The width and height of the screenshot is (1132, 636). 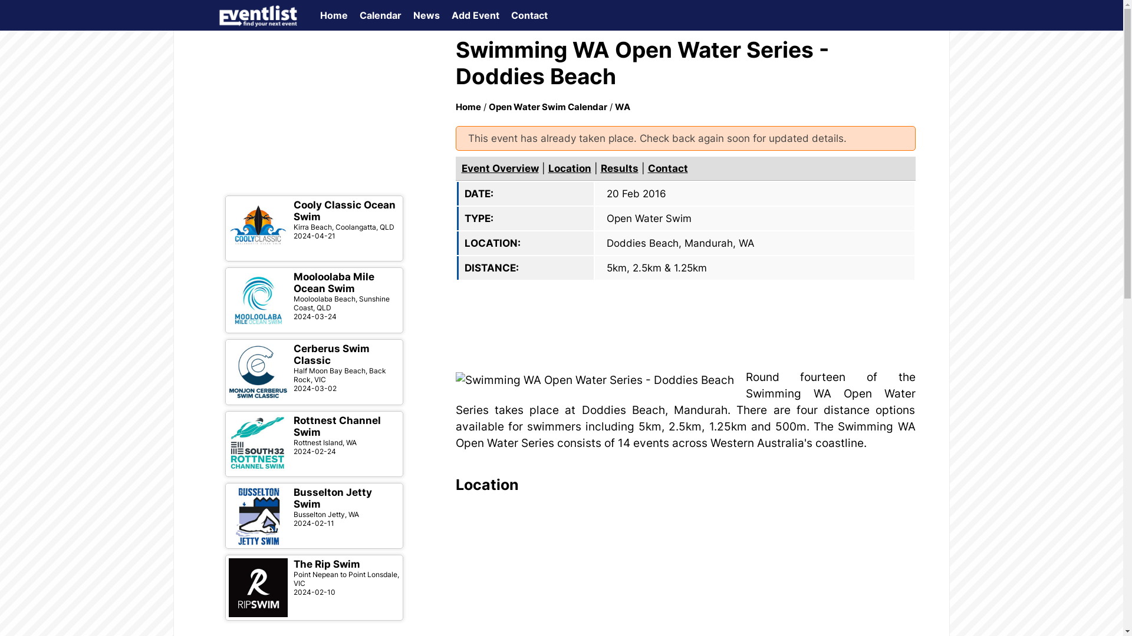 What do you see at coordinates (622, 107) in the screenshot?
I see `WA` at bounding box center [622, 107].